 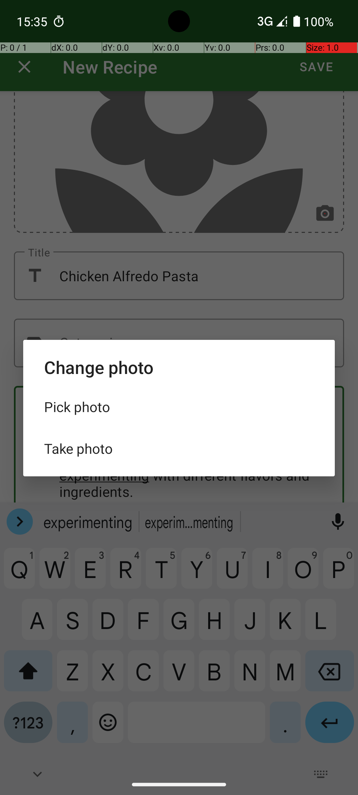 What do you see at coordinates (179, 407) in the screenshot?
I see `Pick photo` at bounding box center [179, 407].